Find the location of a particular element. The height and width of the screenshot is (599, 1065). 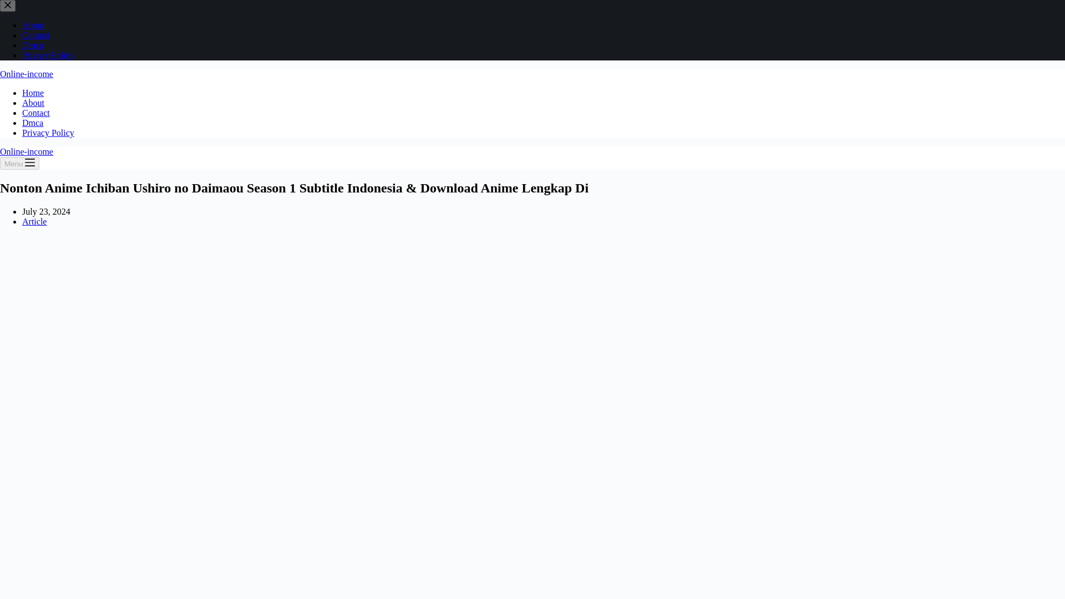

Privacy Policy is located at coordinates (48, 55).